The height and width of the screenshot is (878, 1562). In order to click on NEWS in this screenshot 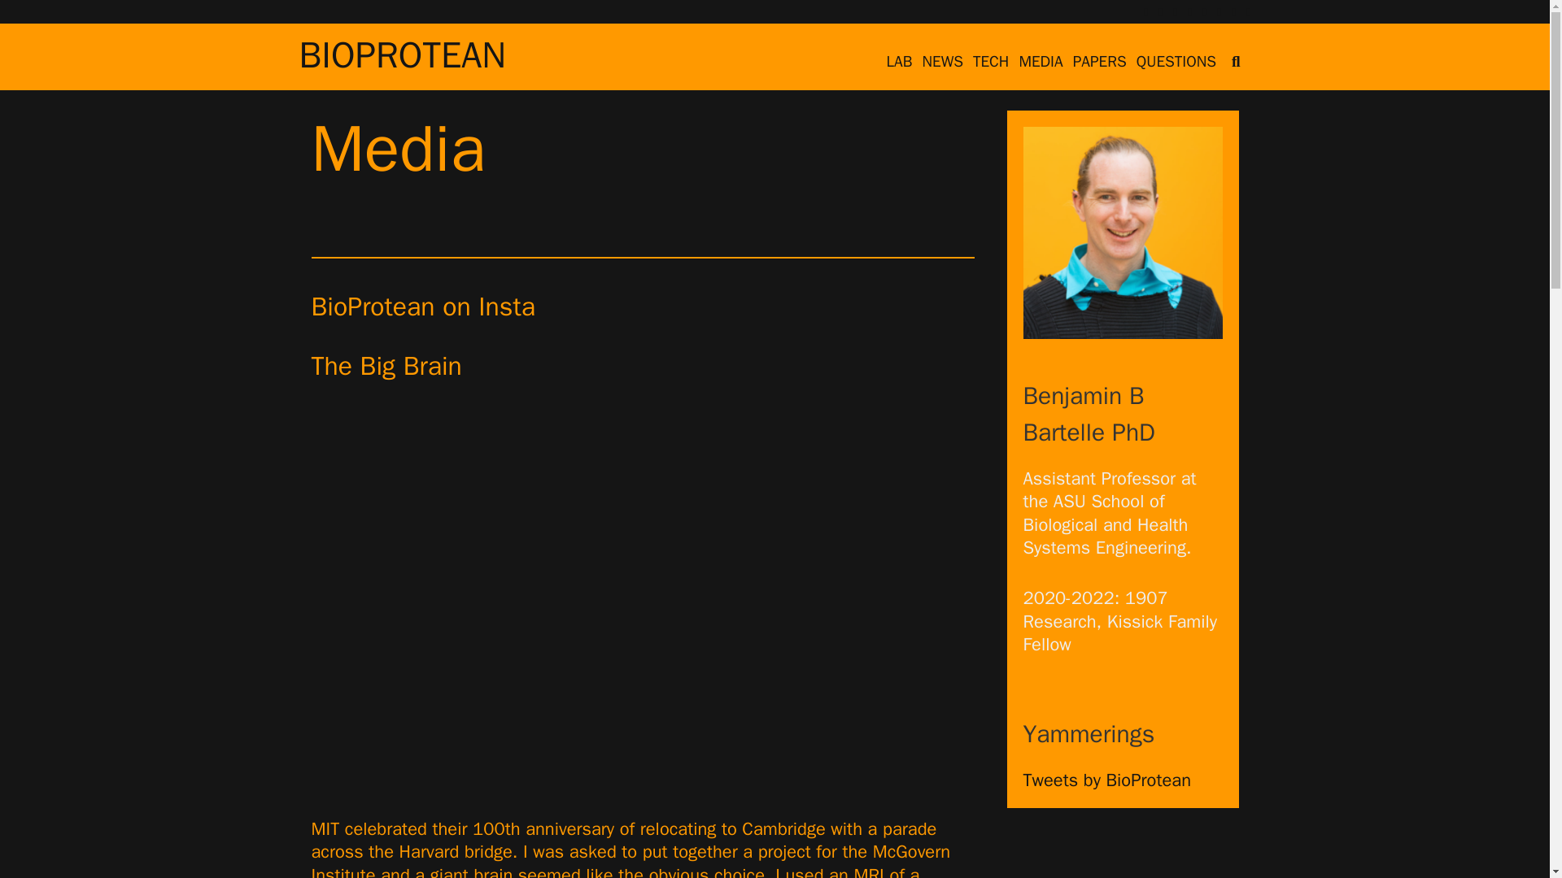, I will do `click(942, 60)`.